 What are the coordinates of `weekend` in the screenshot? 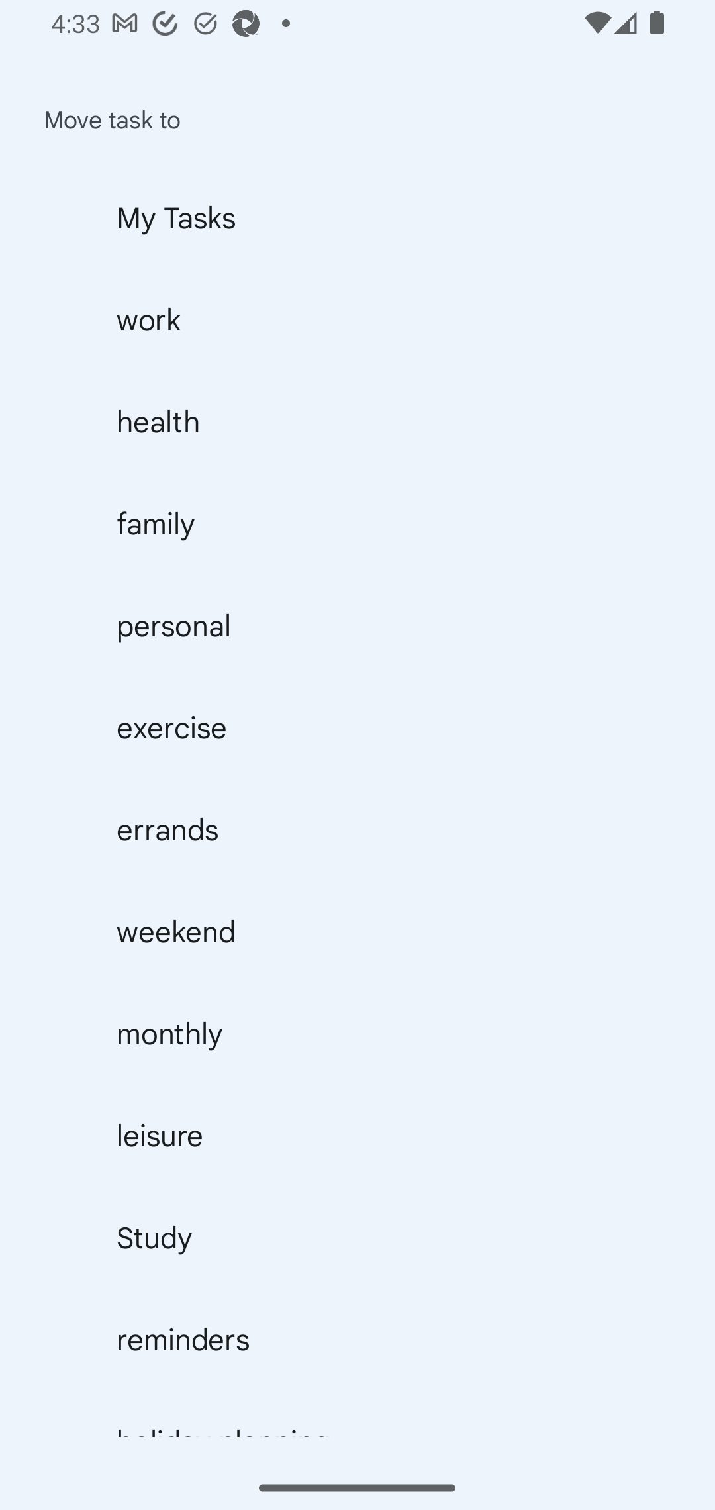 It's located at (358, 931).